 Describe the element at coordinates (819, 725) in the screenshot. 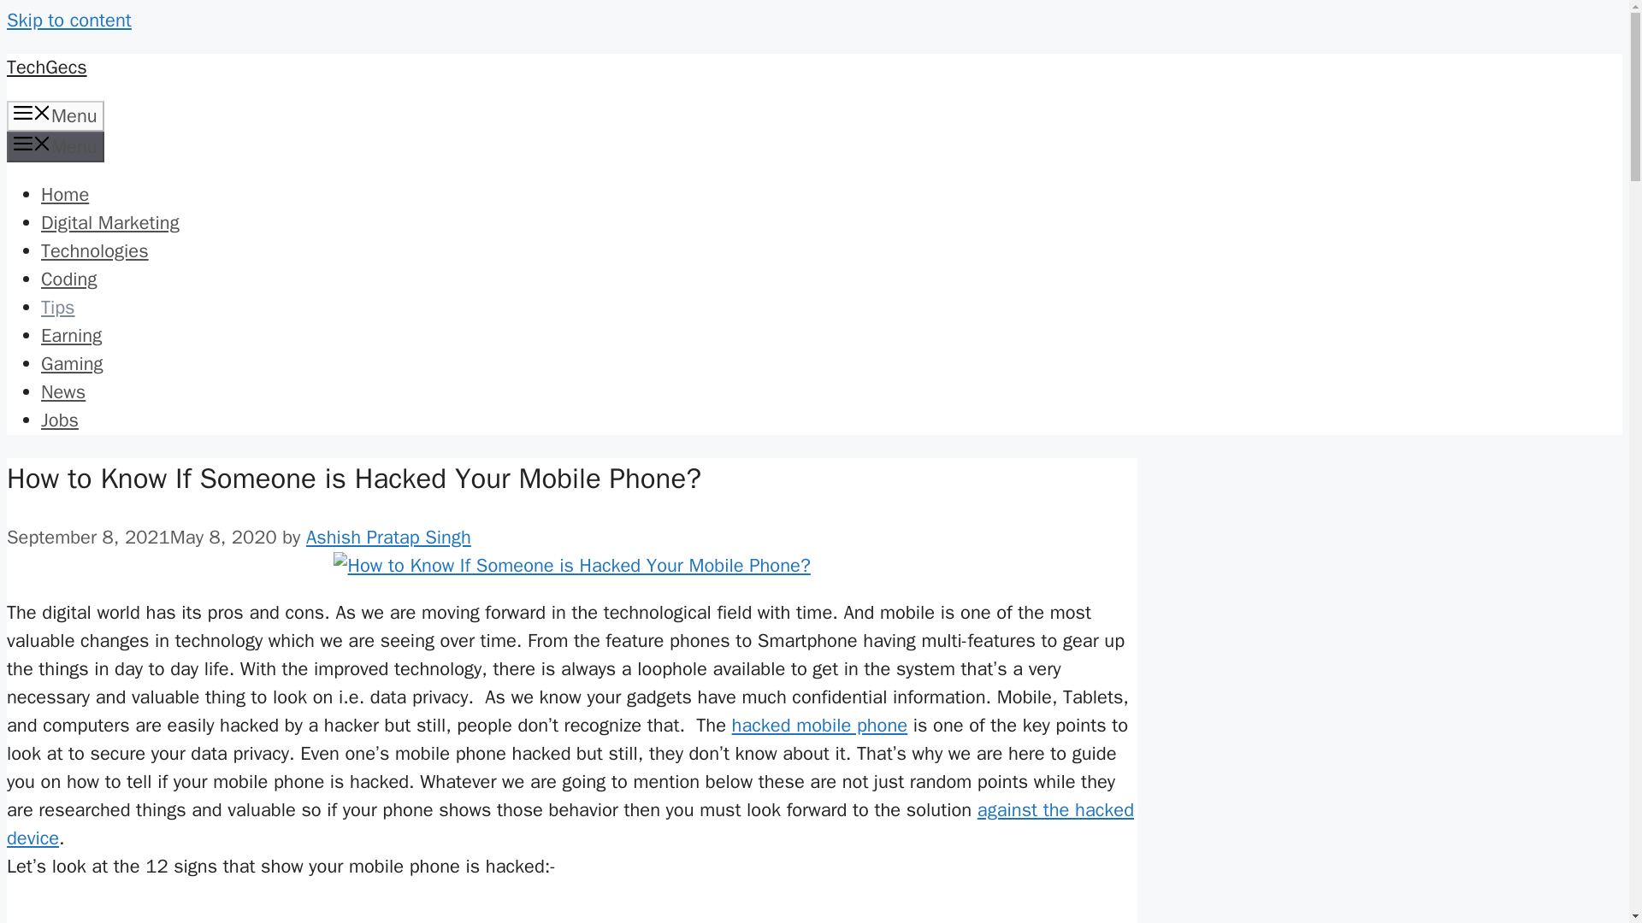

I see `hacked mobile phone` at that location.